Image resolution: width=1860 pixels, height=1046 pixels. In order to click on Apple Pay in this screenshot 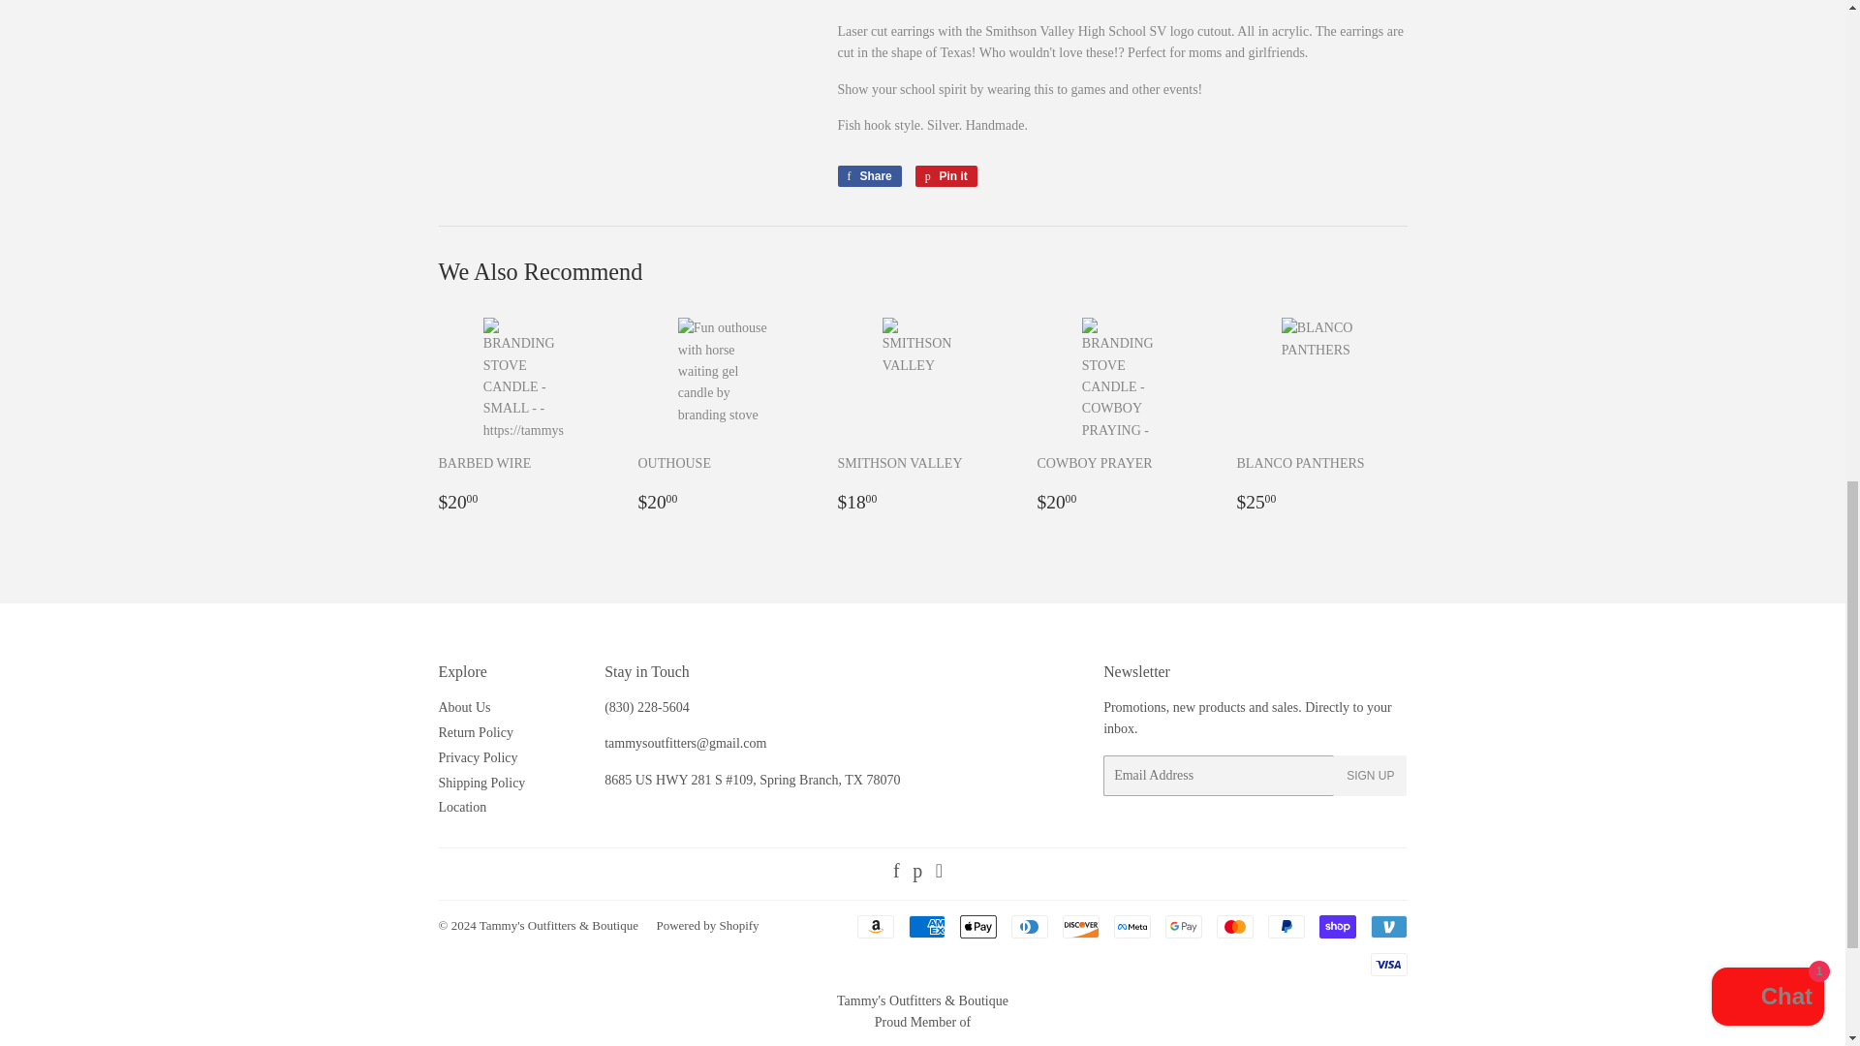, I will do `click(976, 926)`.